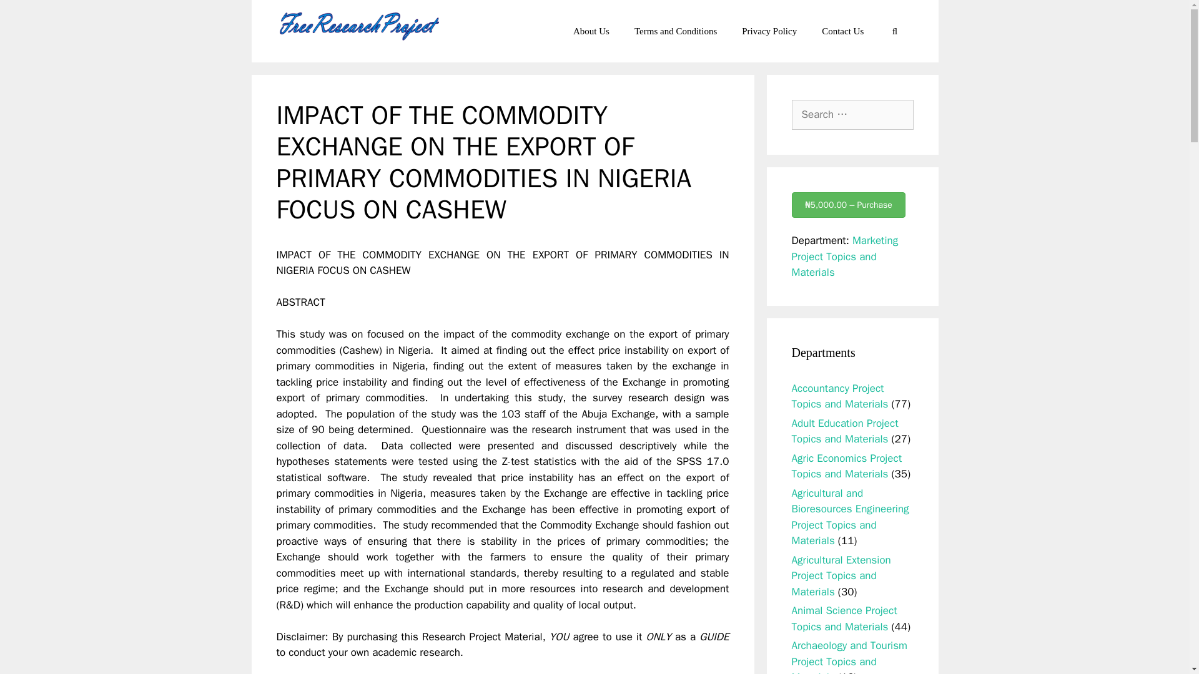  What do you see at coordinates (847, 466) in the screenshot?
I see `Agric Economics Project Topics and Materials` at bounding box center [847, 466].